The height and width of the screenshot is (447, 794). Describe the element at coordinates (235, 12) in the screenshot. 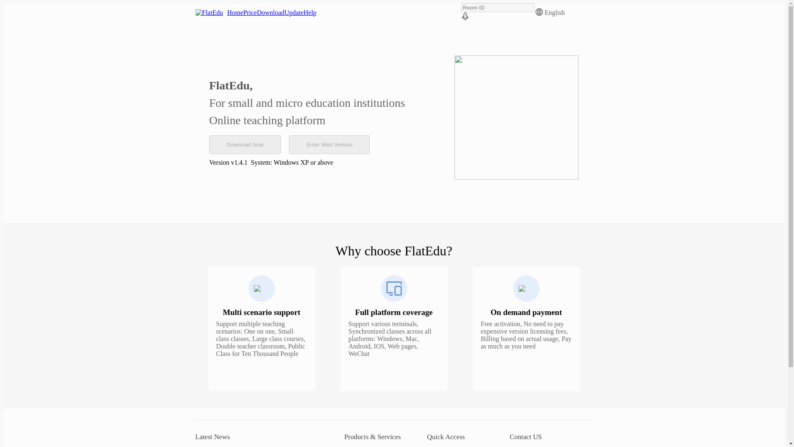

I see `Home` at that location.